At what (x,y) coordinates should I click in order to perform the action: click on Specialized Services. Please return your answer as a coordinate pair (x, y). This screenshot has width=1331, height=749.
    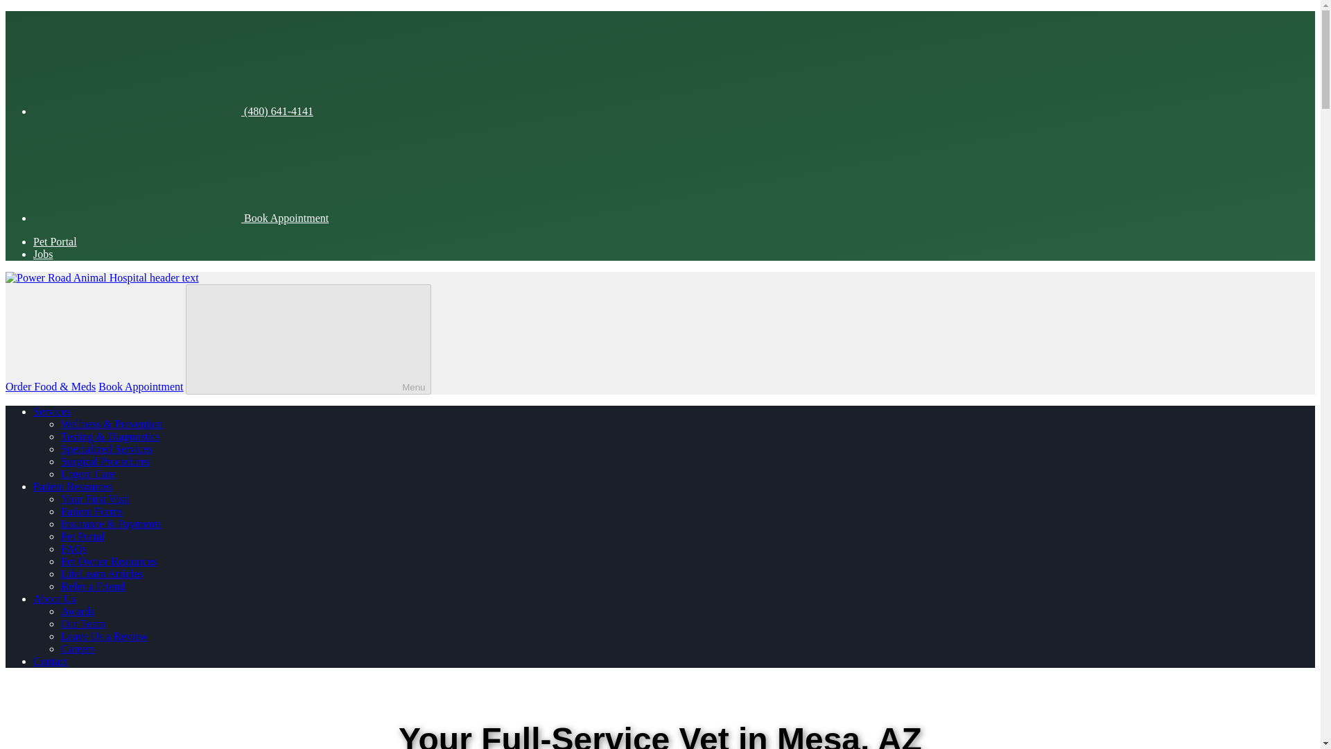
    Looking at the image, I should click on (107, 449).